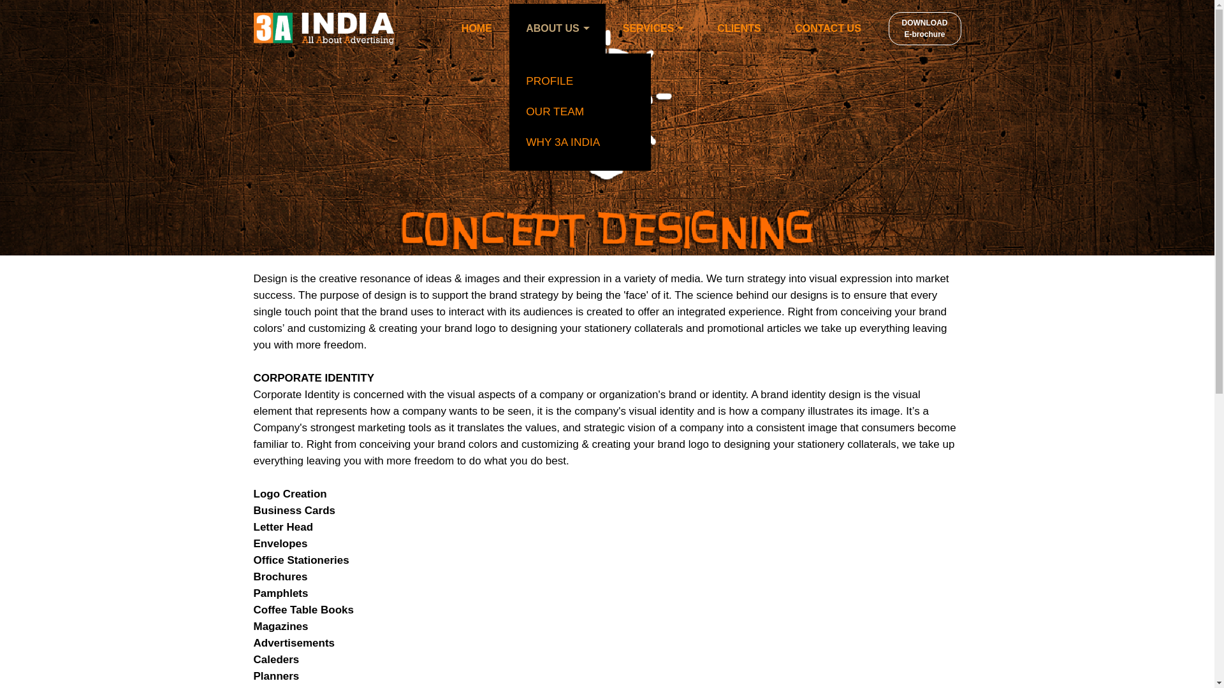 The width and height of the screenshot is (1224, 688). Describe the element at coordinates (580, 82) in the screenshot. I see `PROFILE` at that location.